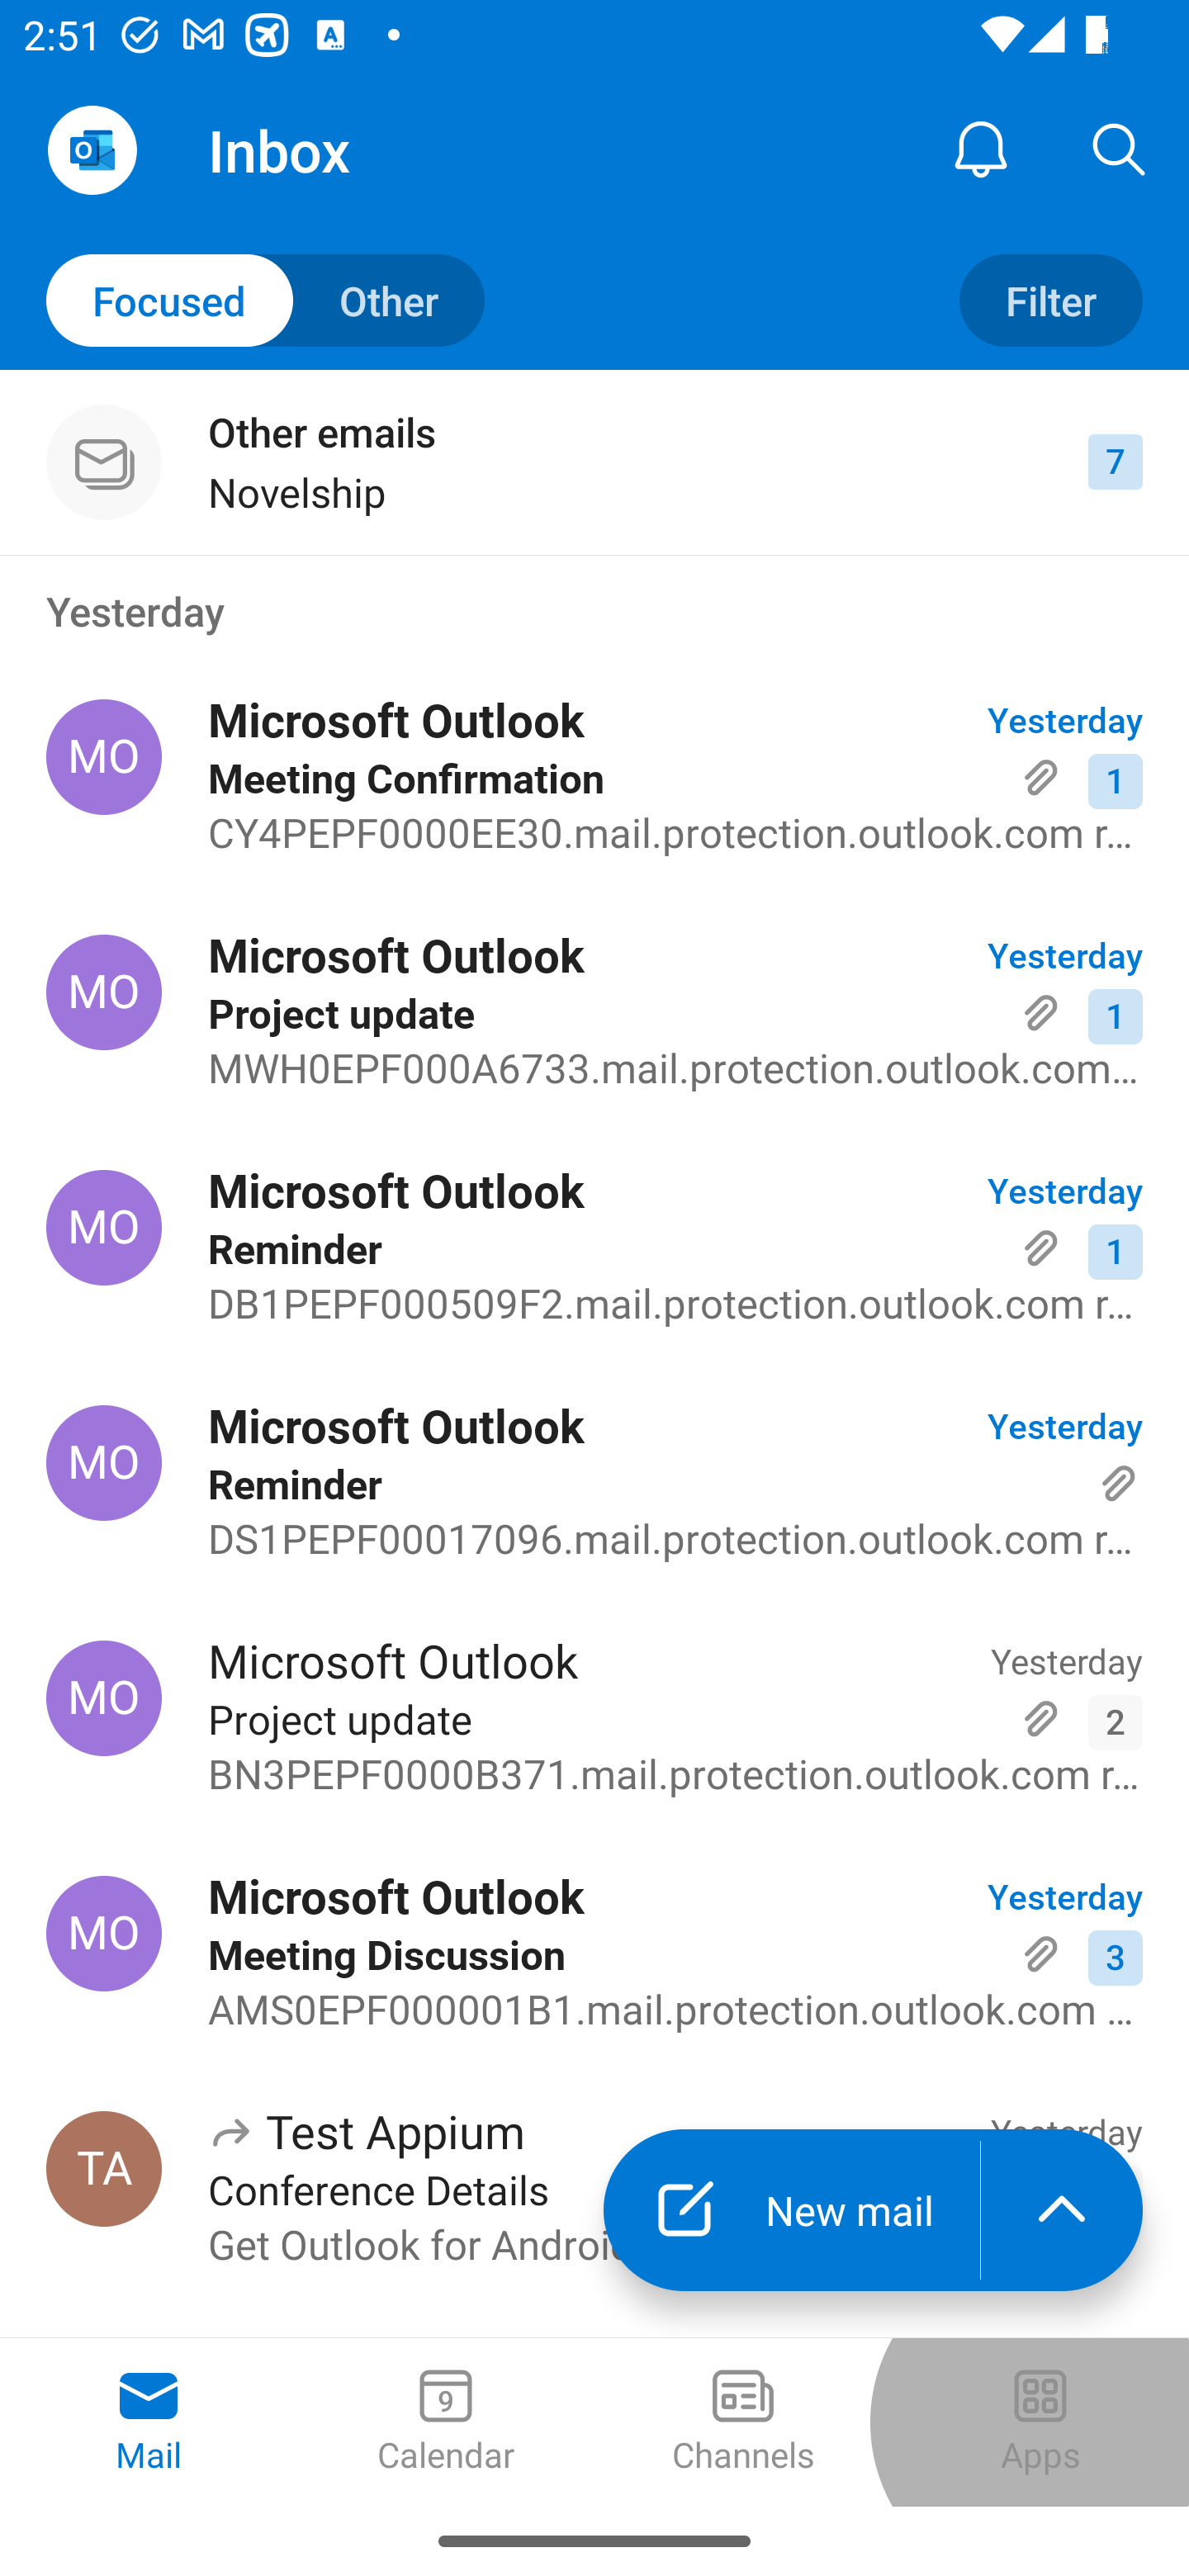 Image resolution: width=1189 pixels, height=2576 pixels. I want to click on Calendar, so click(446, 2422).